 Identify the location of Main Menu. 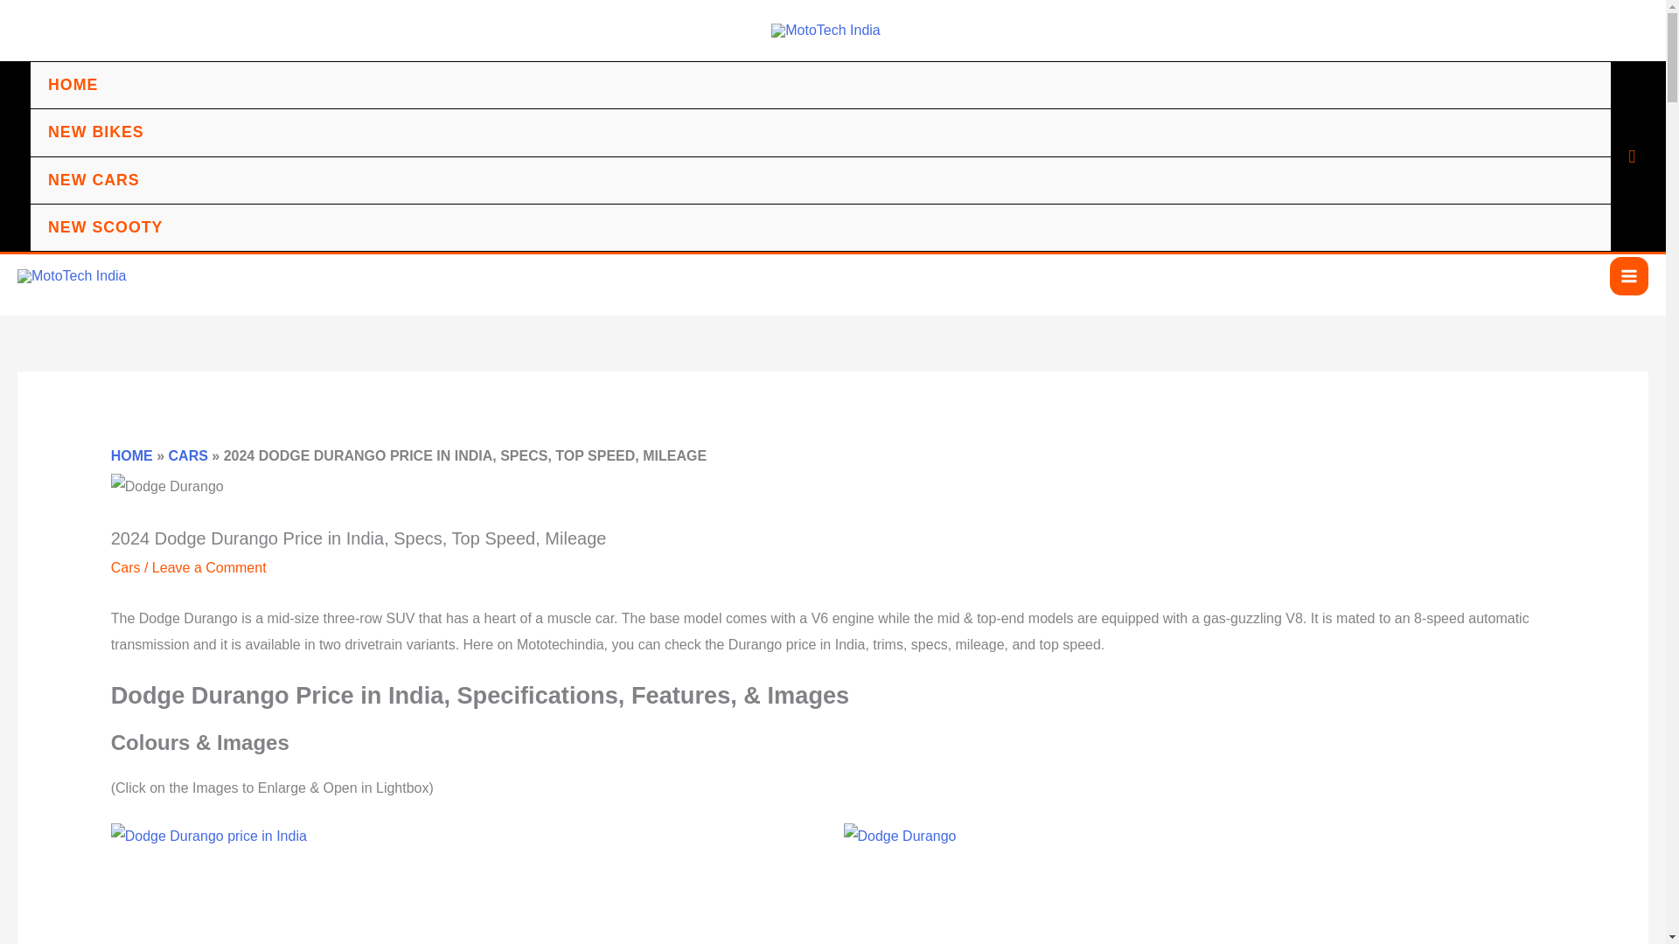
(1629, 276).